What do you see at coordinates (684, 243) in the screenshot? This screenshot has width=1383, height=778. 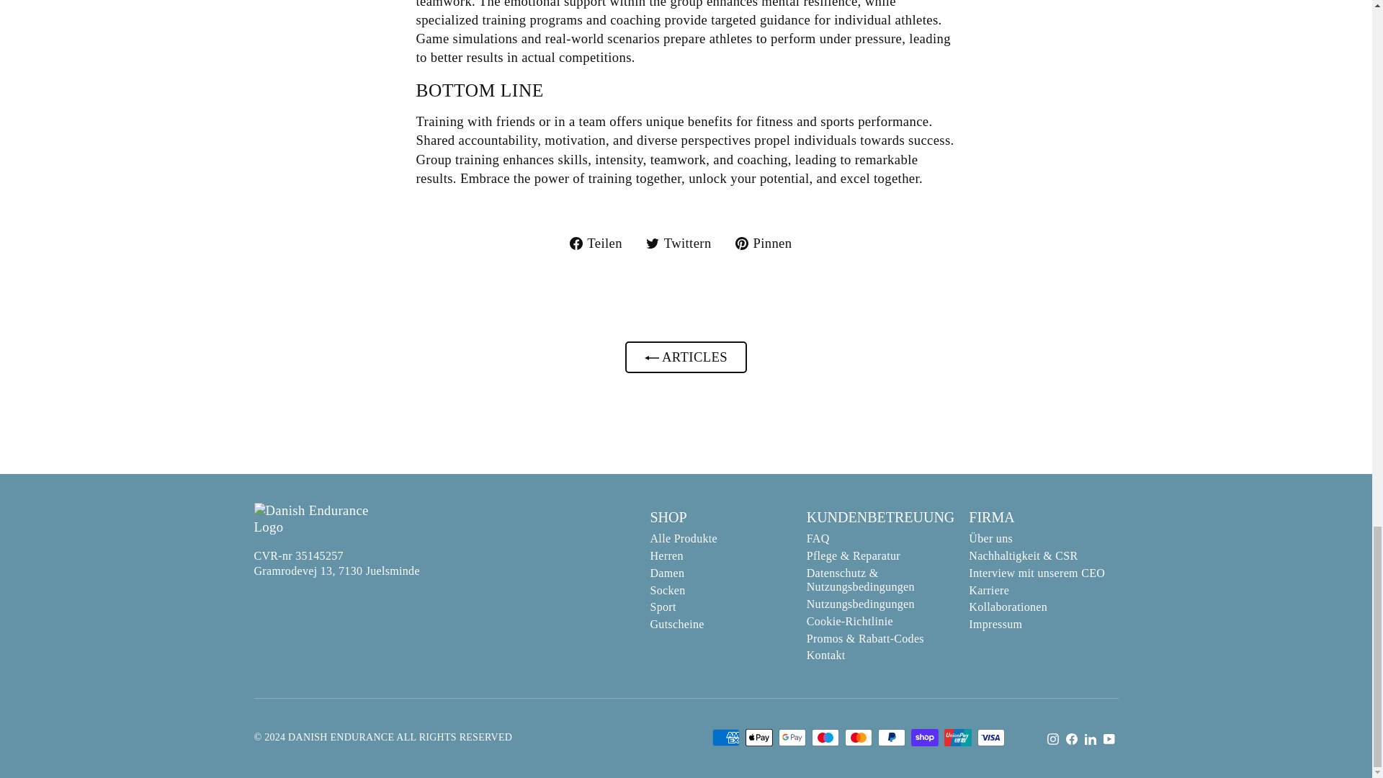 I see `Auf Twitter teilen` at bounding box center [684, 243].